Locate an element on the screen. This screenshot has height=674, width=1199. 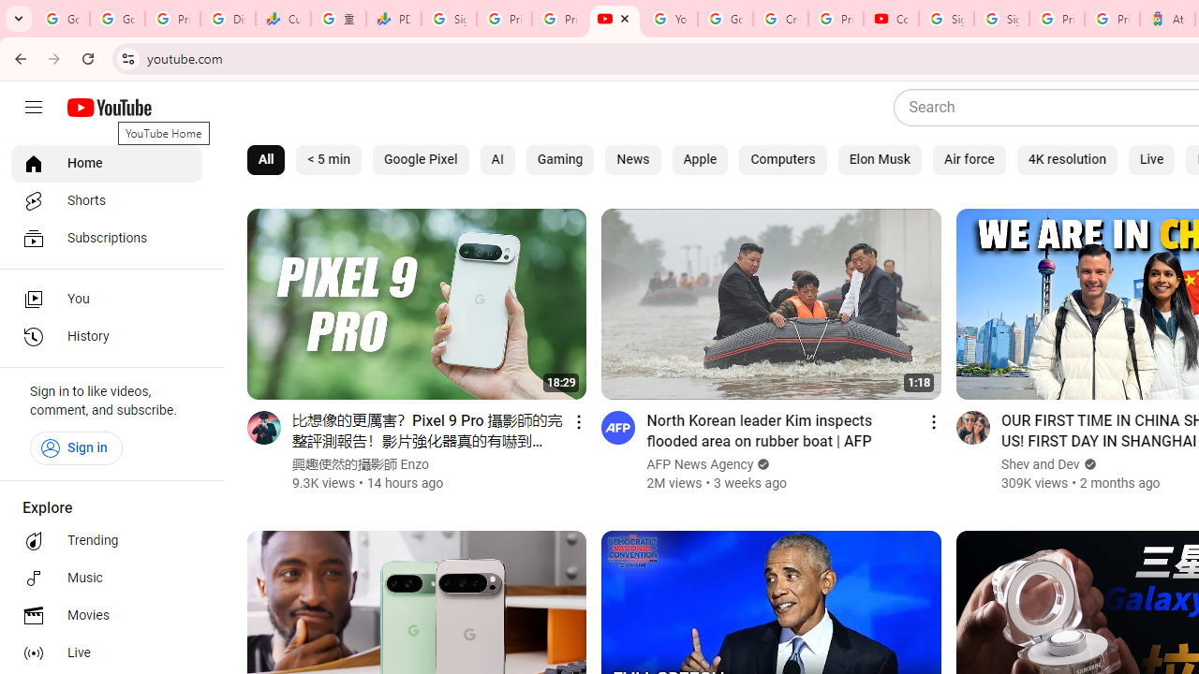
Google Pixel is located at coordinates (421, 159).